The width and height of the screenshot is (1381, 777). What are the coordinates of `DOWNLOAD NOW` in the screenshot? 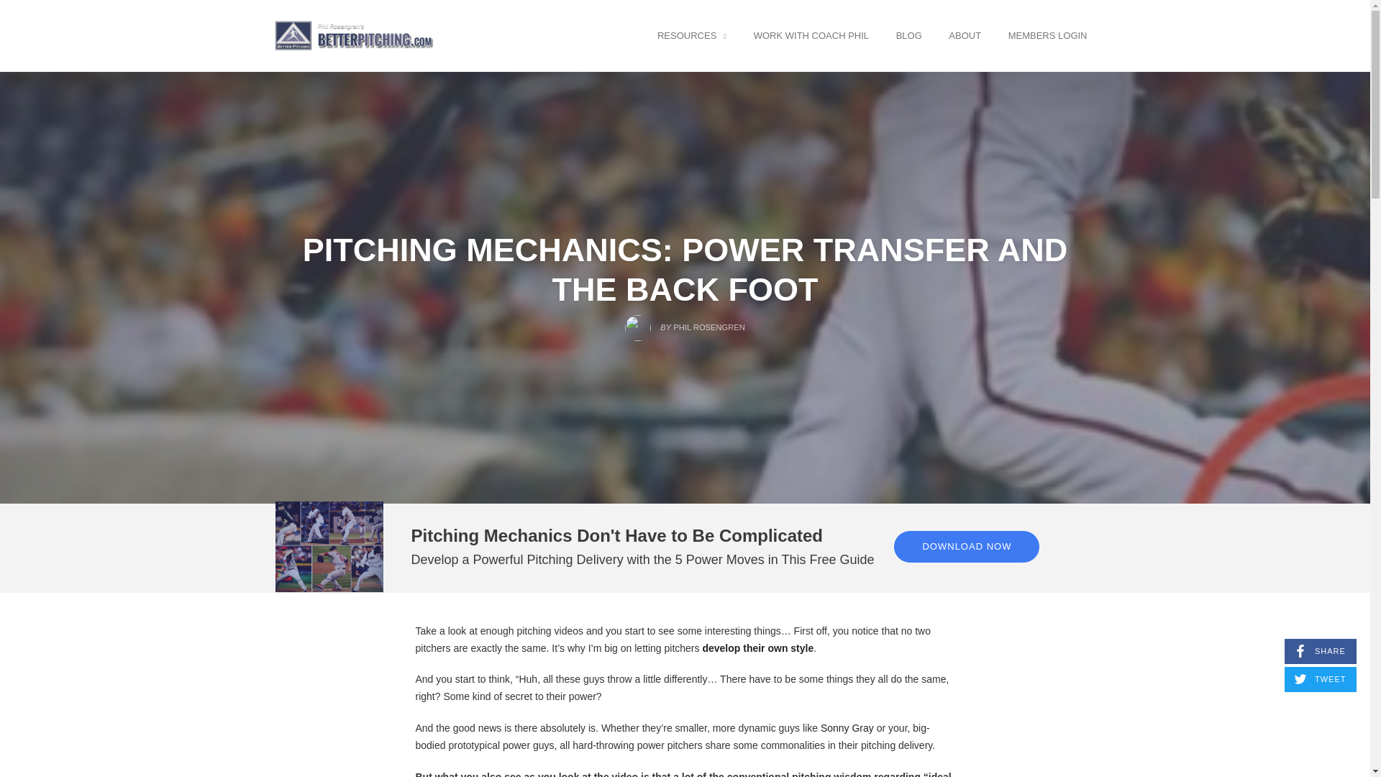 It's located at (967, 546).